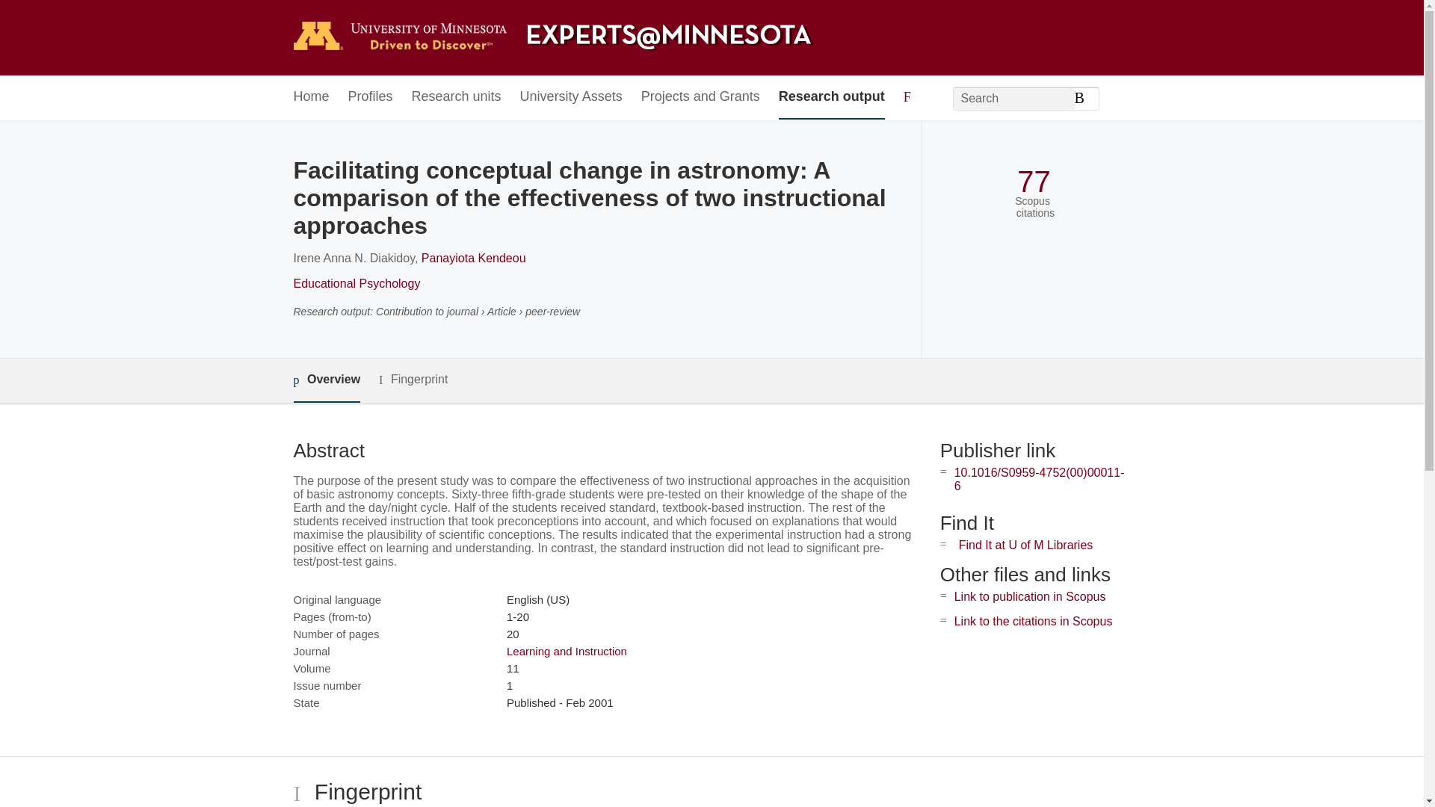 The height and width of the screenshot is (807, 1435). Describe the element at coordinates (1030, 596) in the screenshot. I see `Link to publication in Scopus` at that location.